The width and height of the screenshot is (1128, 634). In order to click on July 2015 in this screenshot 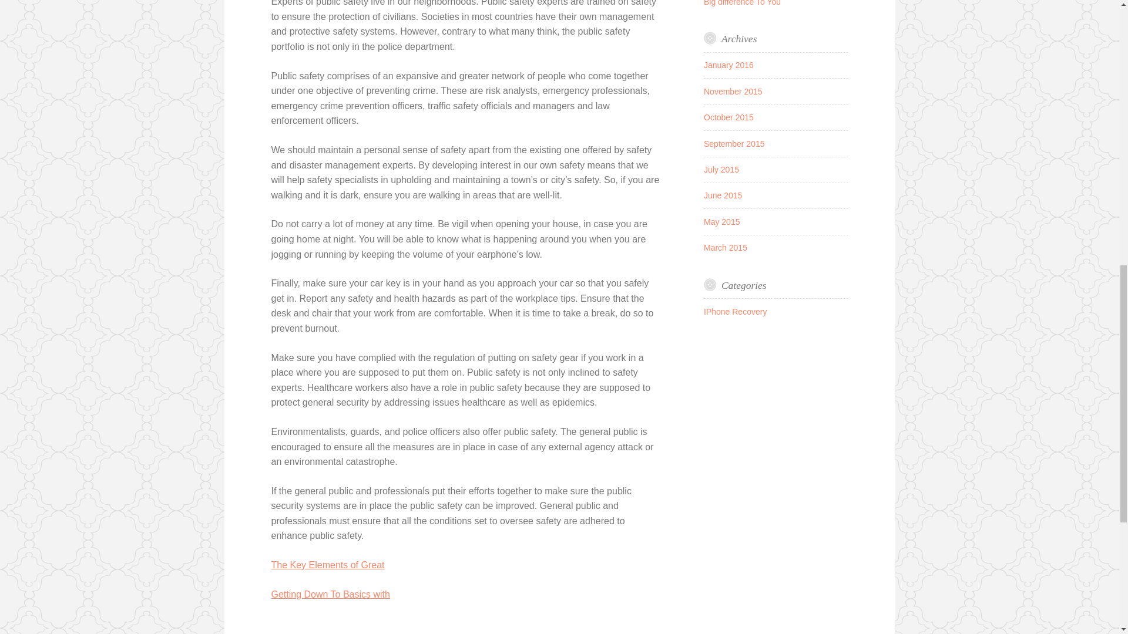, I will do `click(721, 169)`.